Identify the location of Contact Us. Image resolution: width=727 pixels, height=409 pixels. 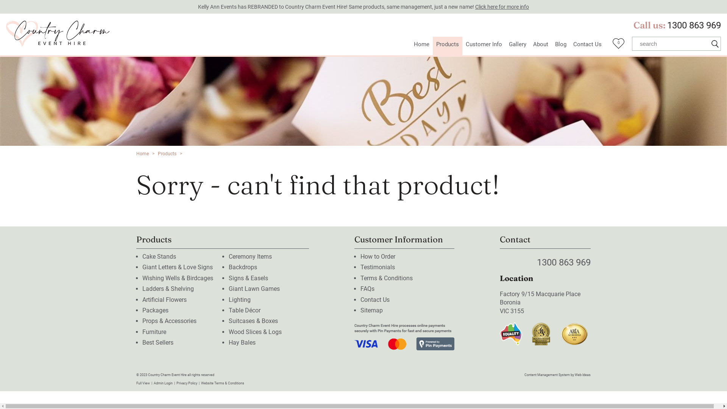
(375, 300).